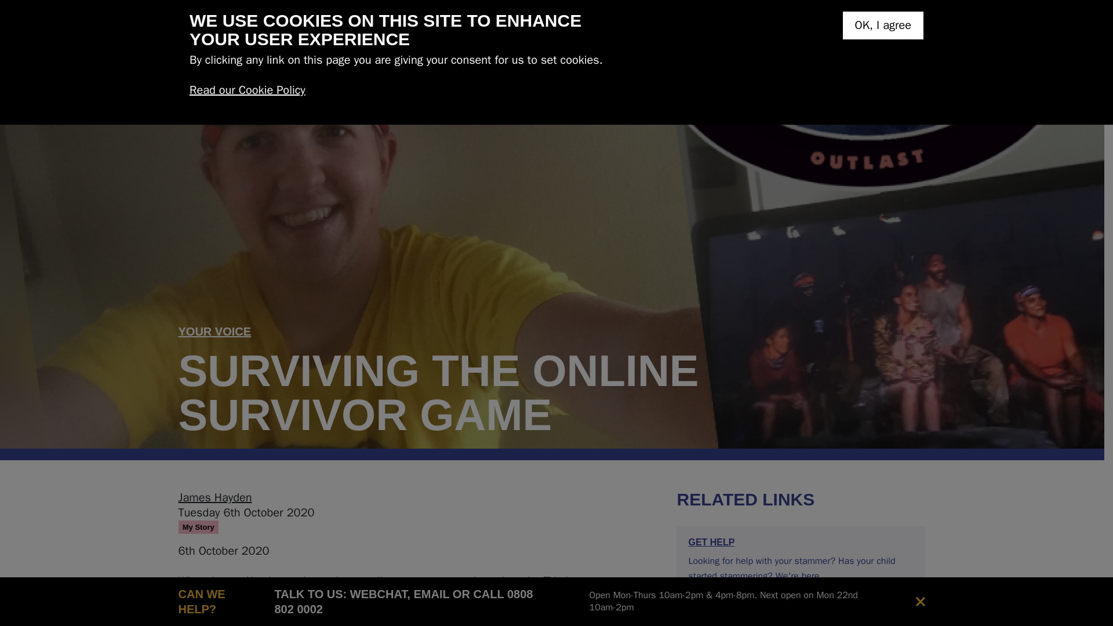 The image size is (1113, 626). I want to click on ABOUT STAMMERING, so click(422, 67).